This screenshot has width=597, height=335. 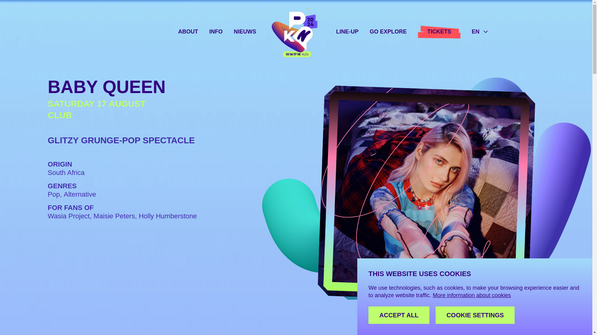 I want to click on ACCEPT ALL, so click(x=399, y=315).